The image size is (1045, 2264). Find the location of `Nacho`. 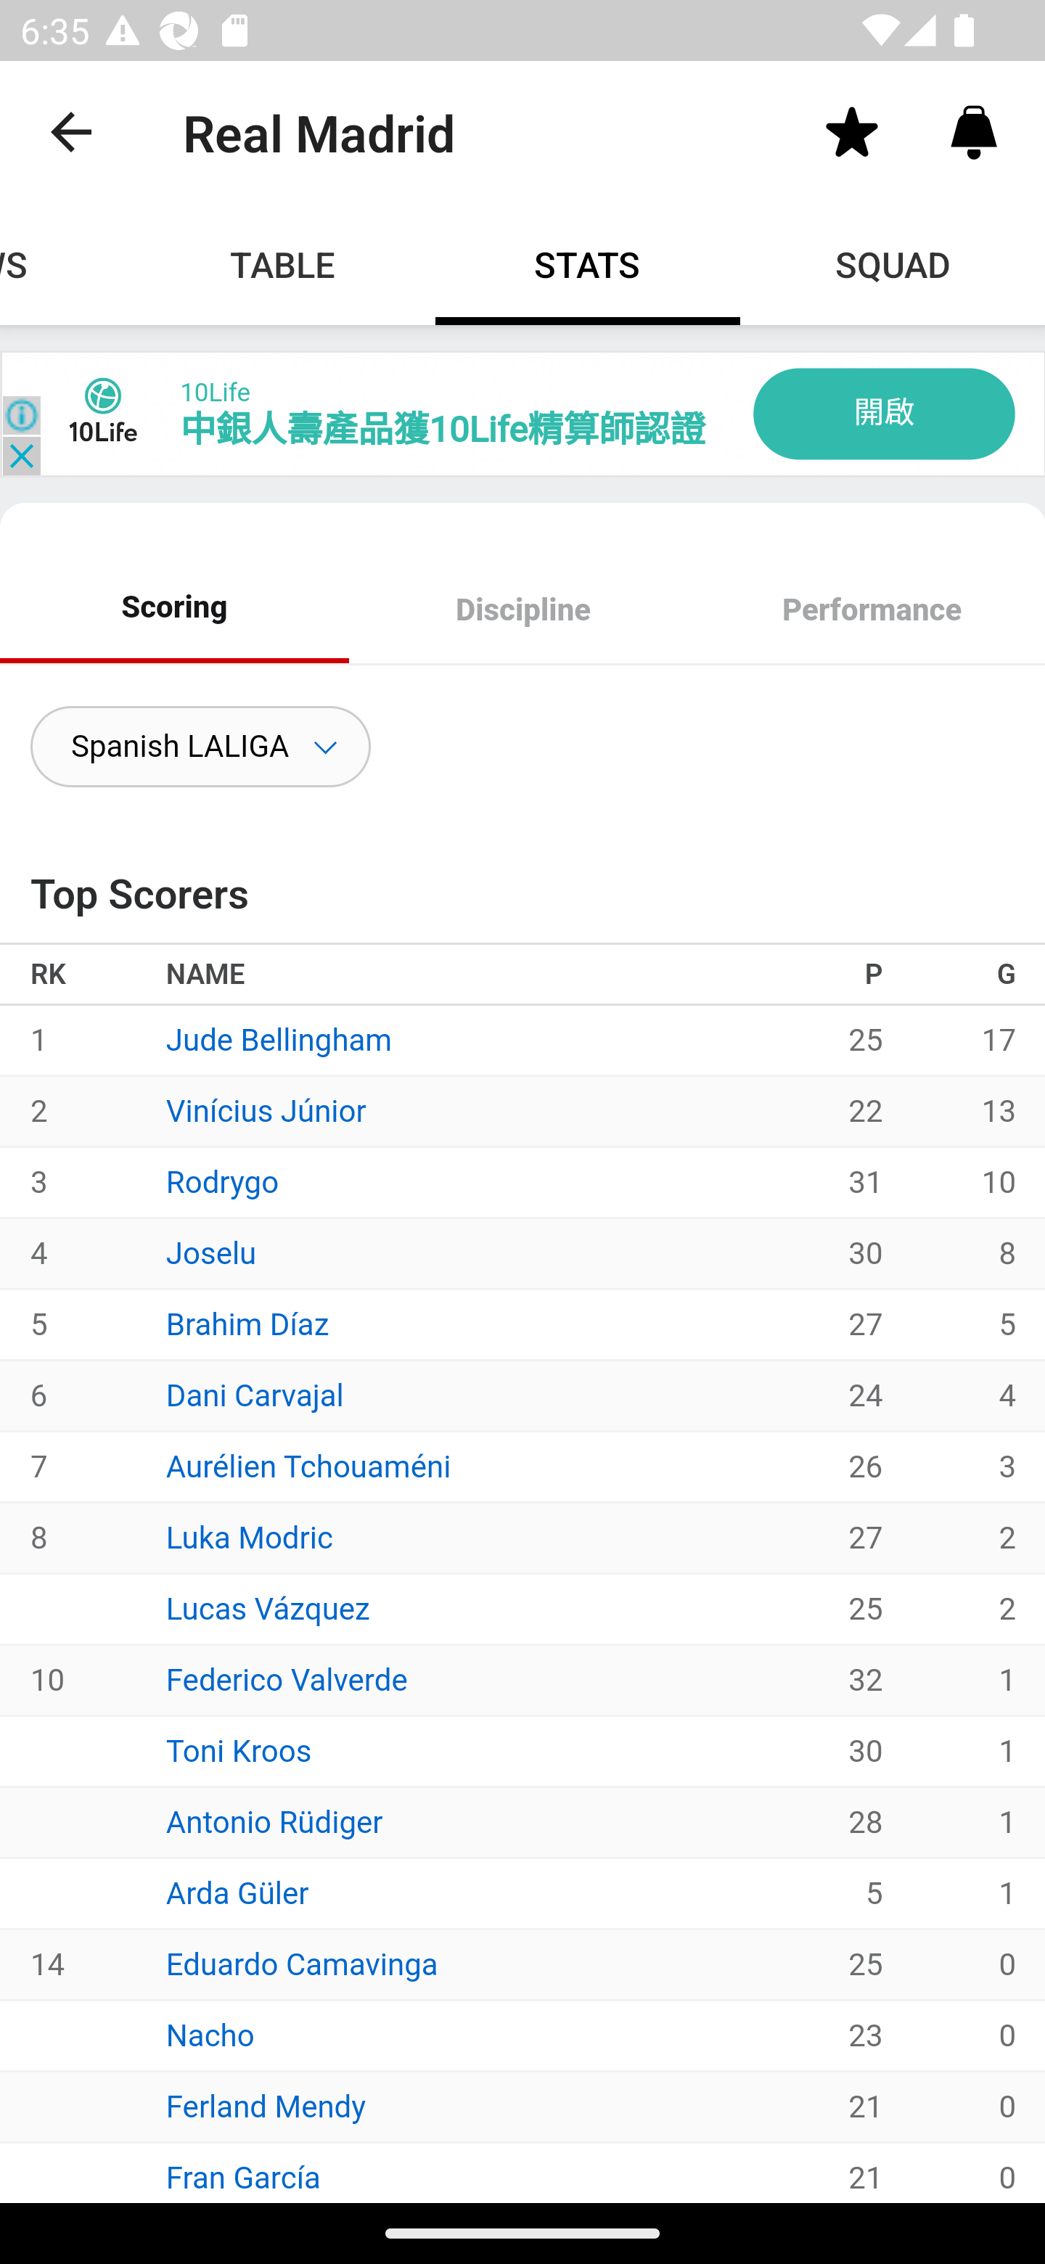

Nacho is located at coordinates (210, 2035).